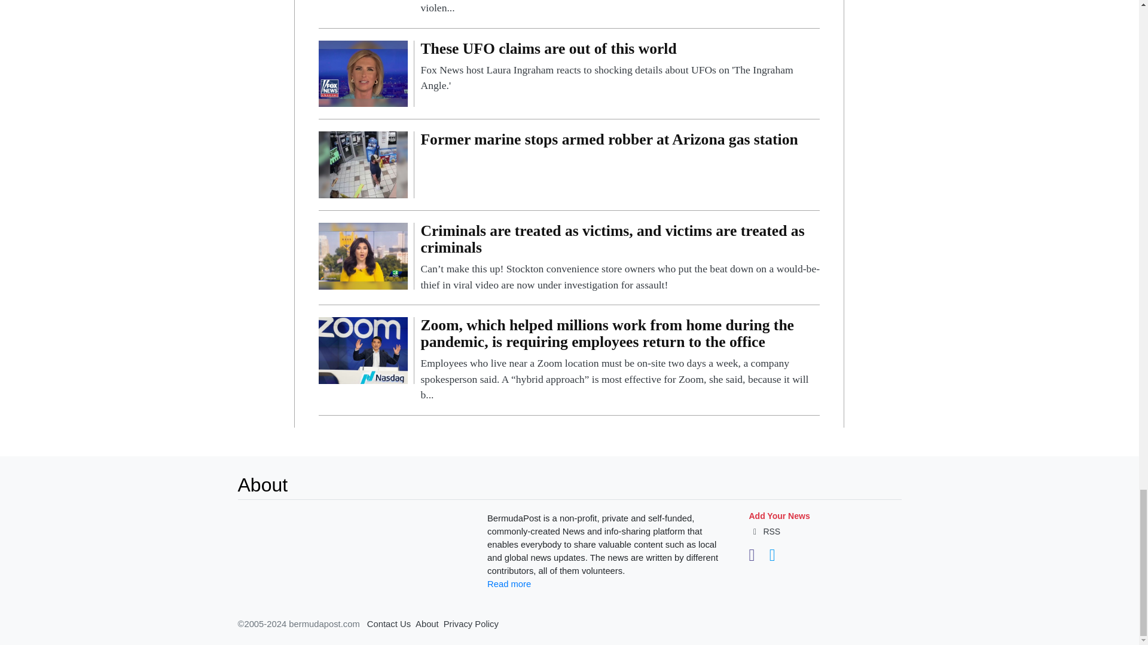 This screenshot has height=645, width=1148. What do you see at coordinates (764, 532) in the screenshot?
I see `RSS` at bounding box center [764, 532].